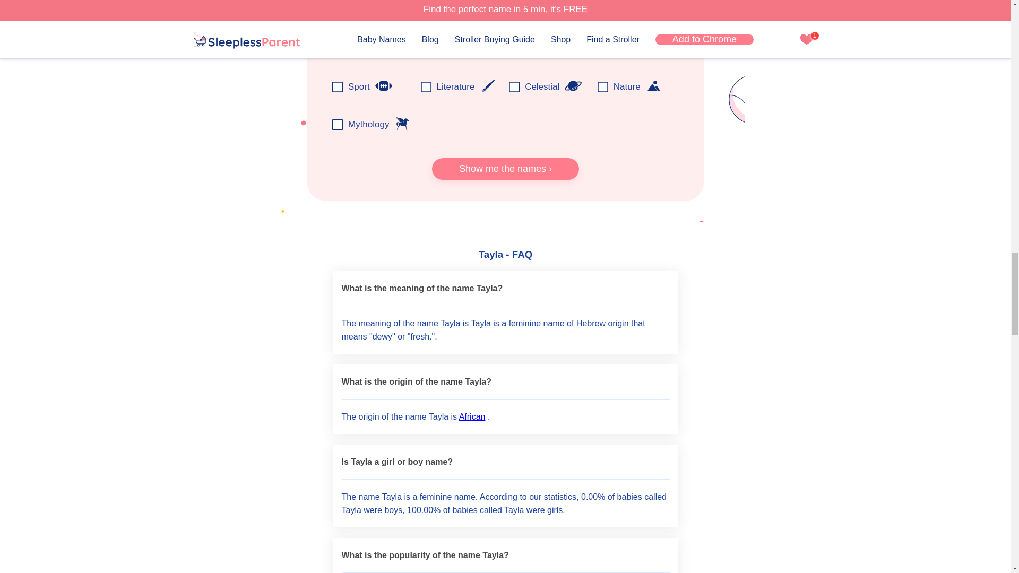  Describe the element at coordinates (478, 48) in the screenshot. I see `Movies` at that location.